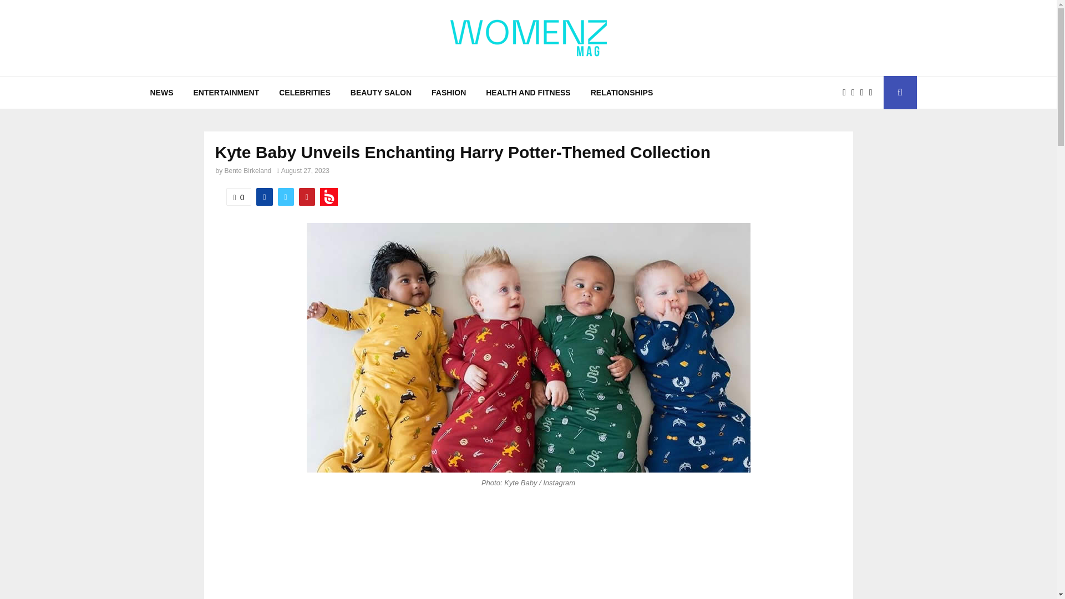 Image resolution: width=1065 pixels, height=599 pixels. What do you see at coordinates (528, 92) in the screenshot?
I see `HEALTH AND FITNESS` at bounding box center [528, 92].